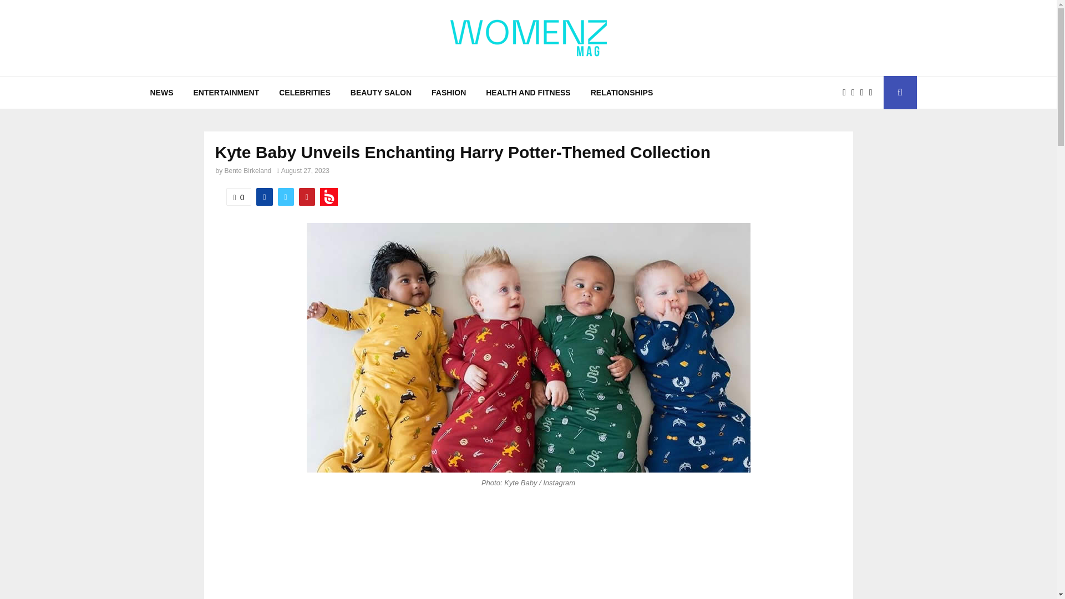 Image resolution: width=1065 pixels, height=599 pixels. What do you see at coordinates (528, 92) in the screenshot?
I see `HEALTH AND FITNESS` at bounding box center [528, 92].